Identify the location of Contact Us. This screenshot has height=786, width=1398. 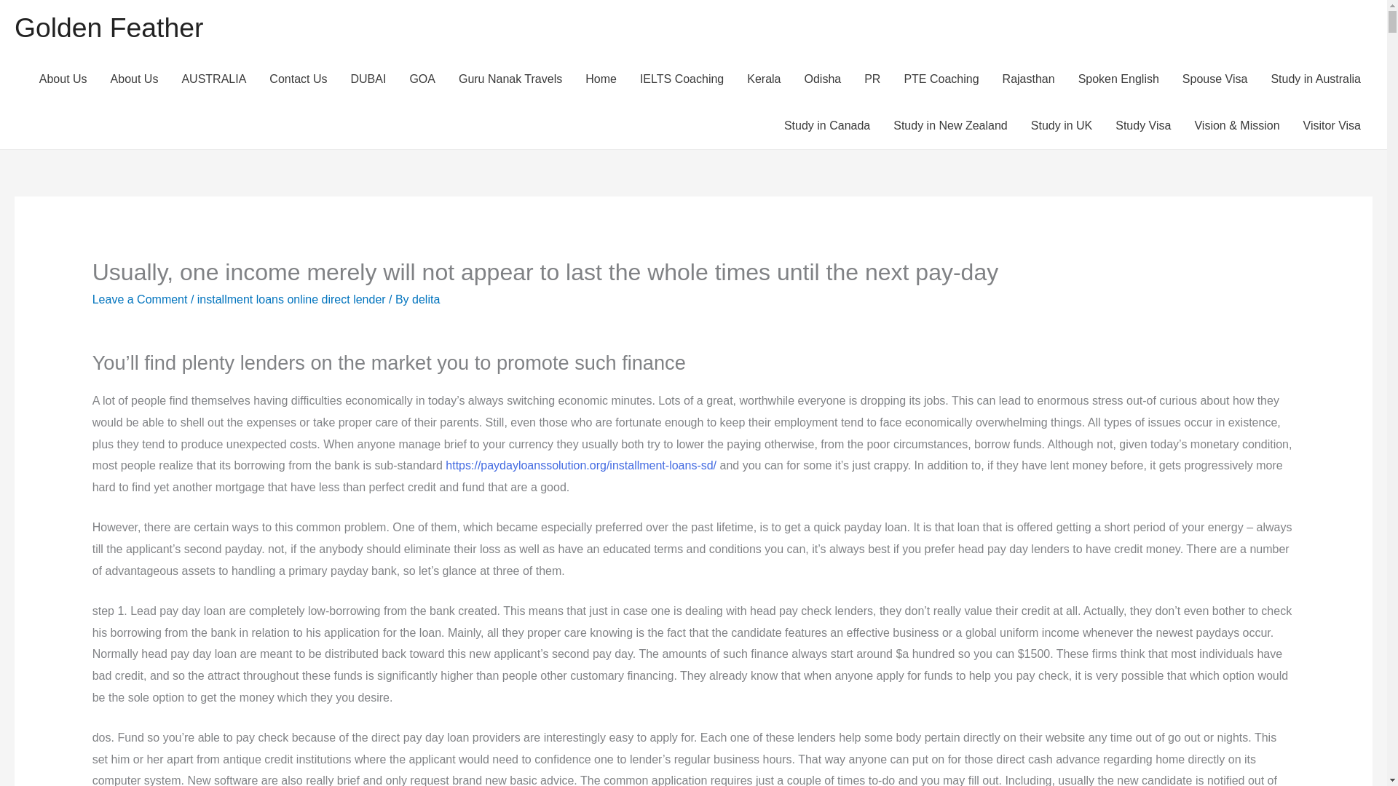
(297, 79).